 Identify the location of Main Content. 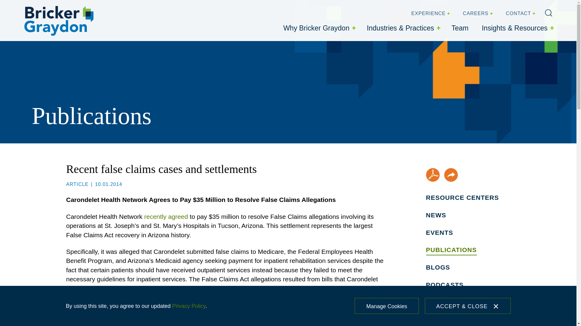
(269, 6).